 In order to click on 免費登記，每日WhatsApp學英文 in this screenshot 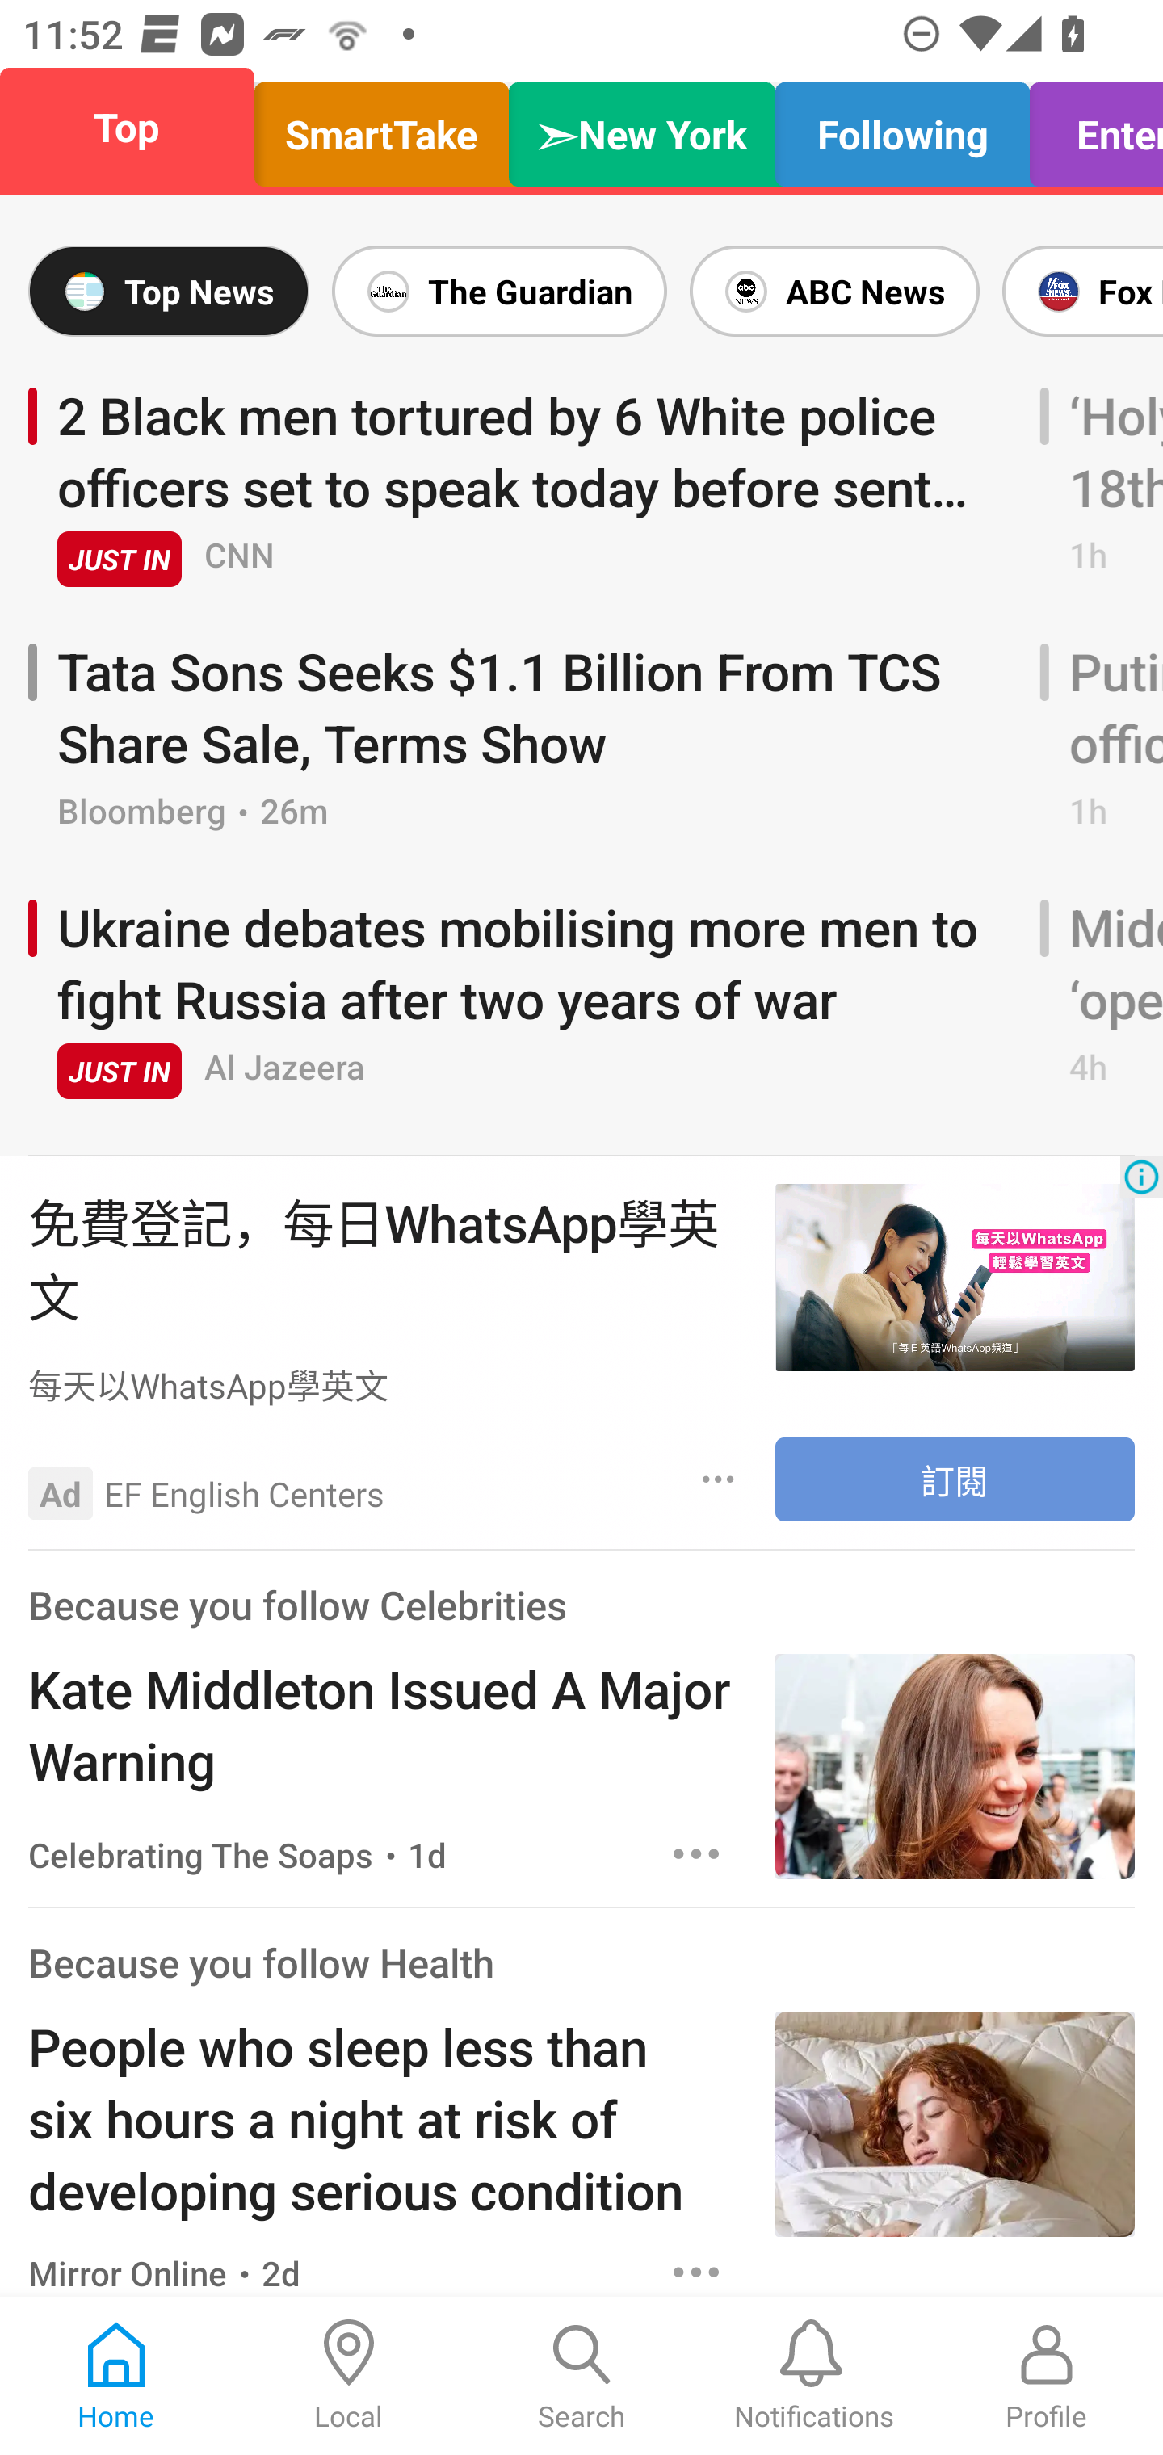, I will do `click(387, 1257)`.